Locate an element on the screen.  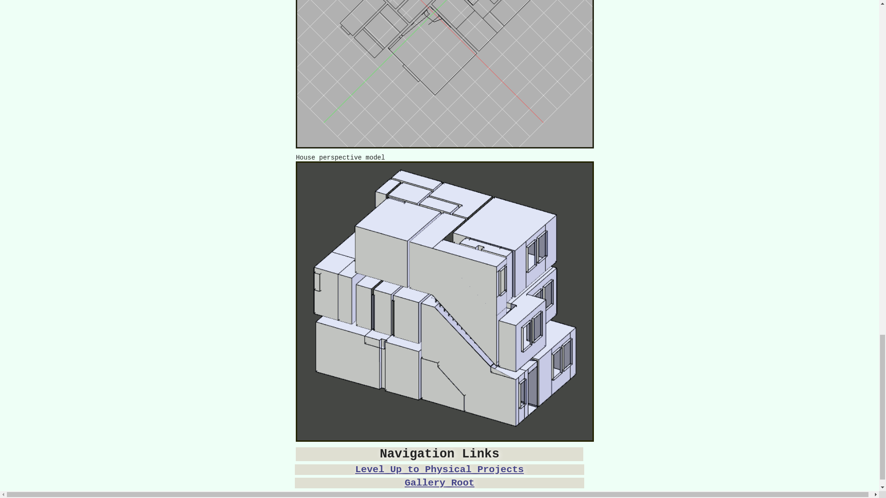
Level Up to Physical Projects is located at coordinates (439, 469).